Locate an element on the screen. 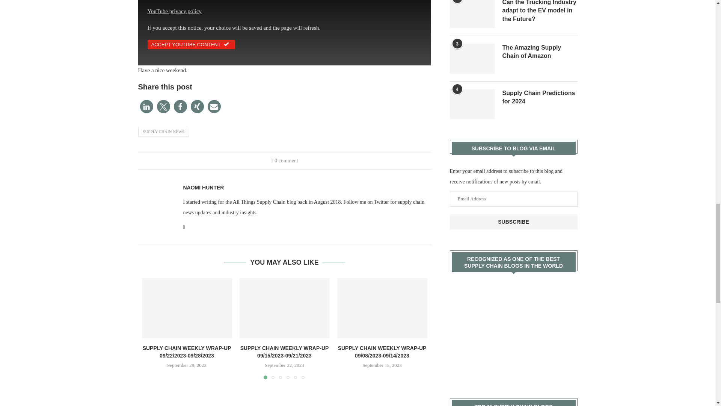  Send by email is located at coordinates (214, 106).